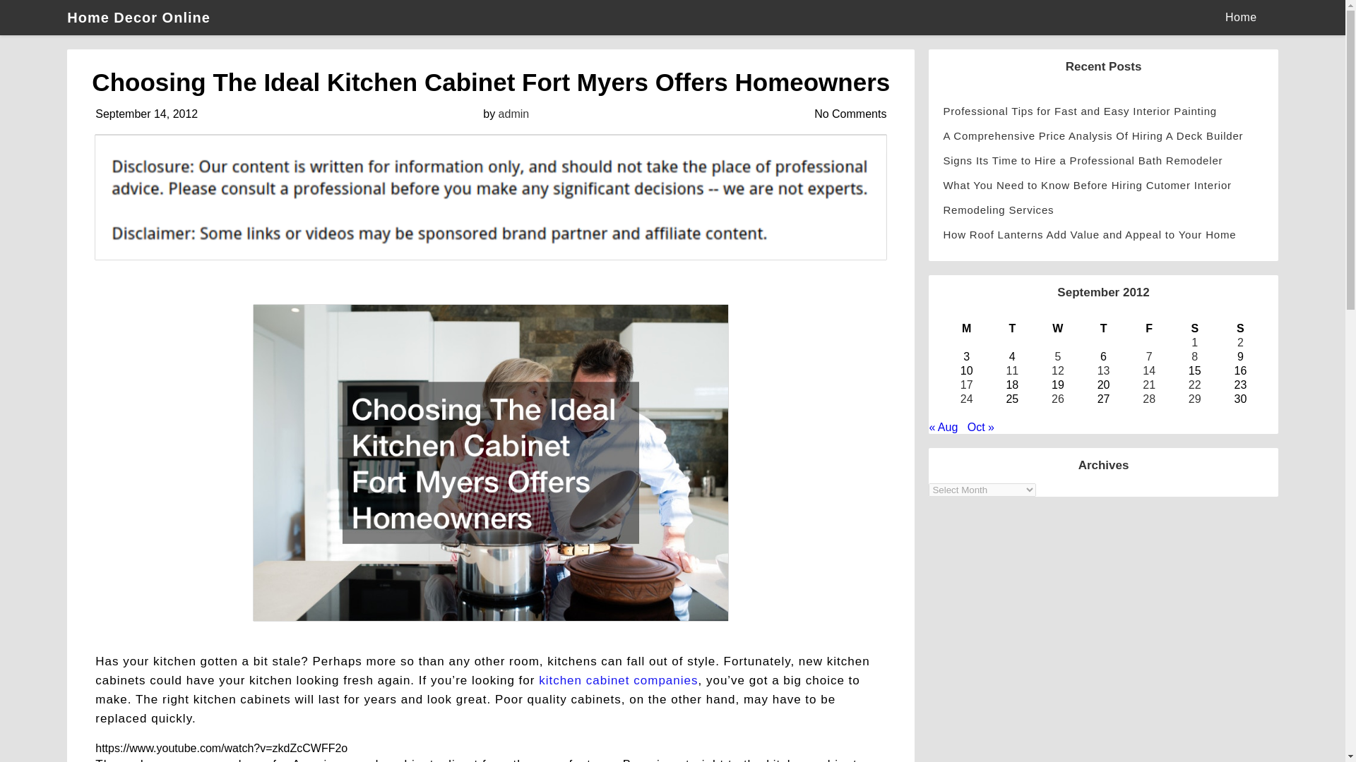 Image resolution: width=1356 pixels, height=762 pixels. Describe the element at coordinates (1194, 329) in the screenshot. I see `Saturday` at that location.